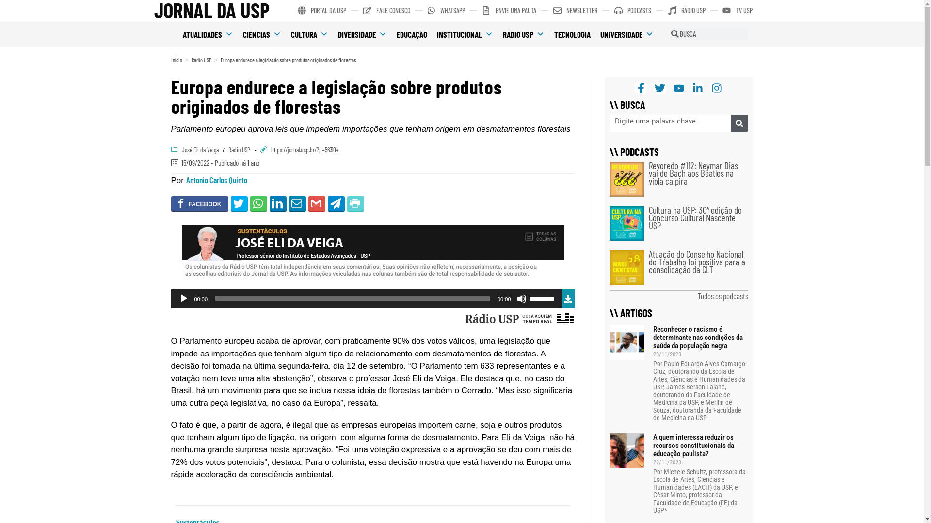  What do you see at coordinates (387, 11) in the screenshot?
I see `FALE CONOSCO` at bounding box center [387, 11].